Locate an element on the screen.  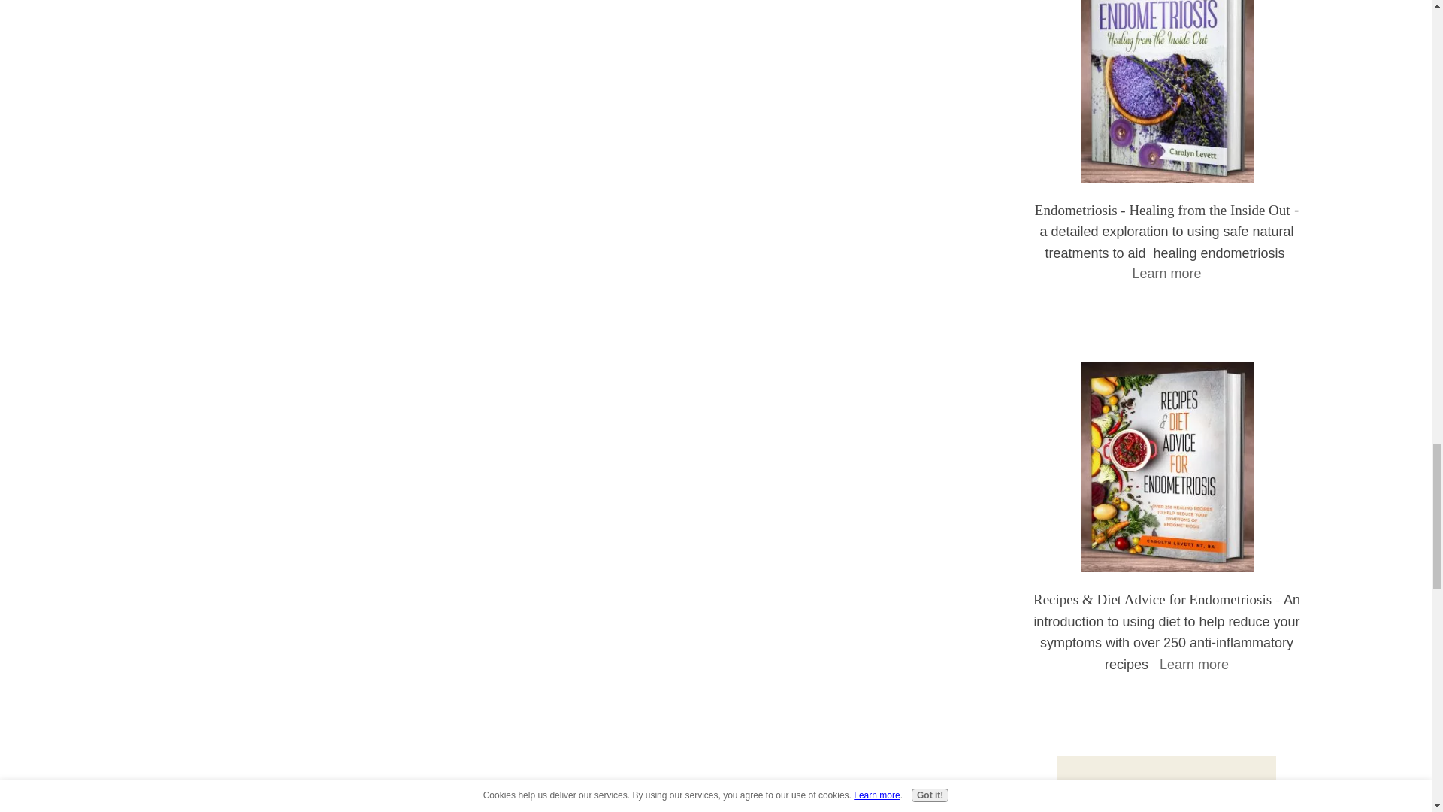
Go to Healing endometriosis naturally book is located at coordinates (1167, 177).